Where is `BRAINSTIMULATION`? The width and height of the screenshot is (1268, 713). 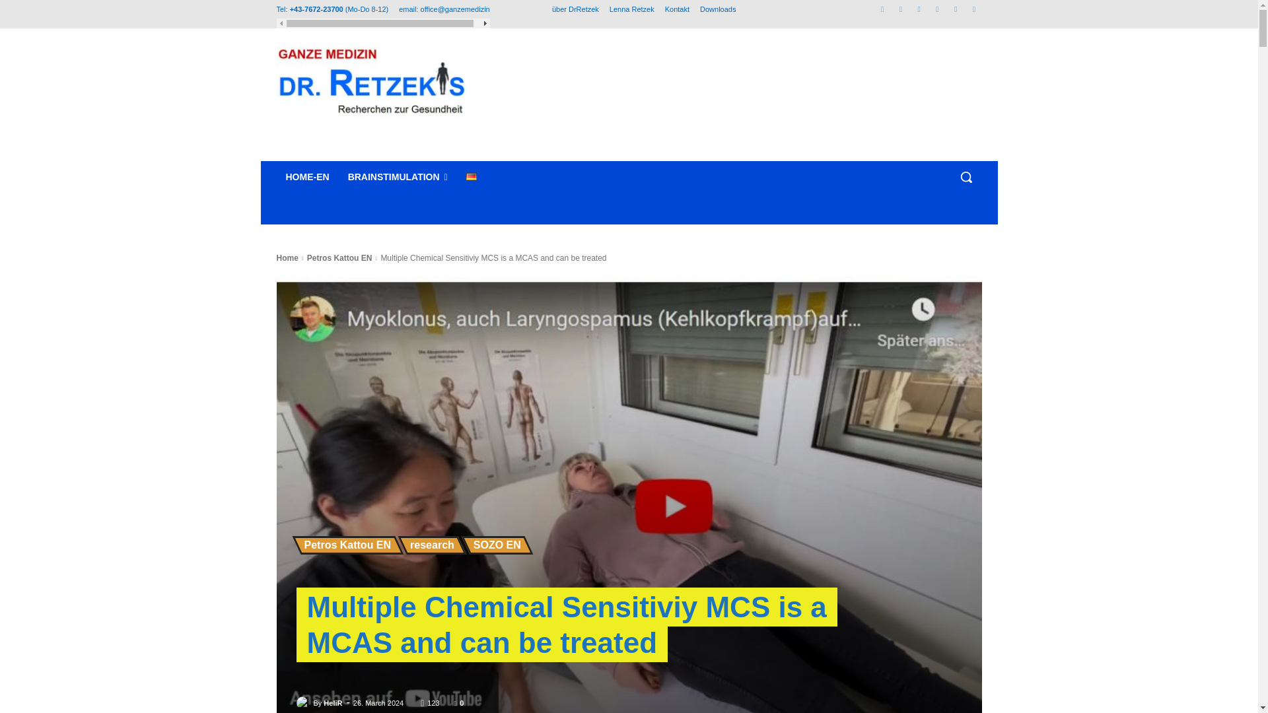 BRAINSTIMULATION is located at coordinates (398, 177).